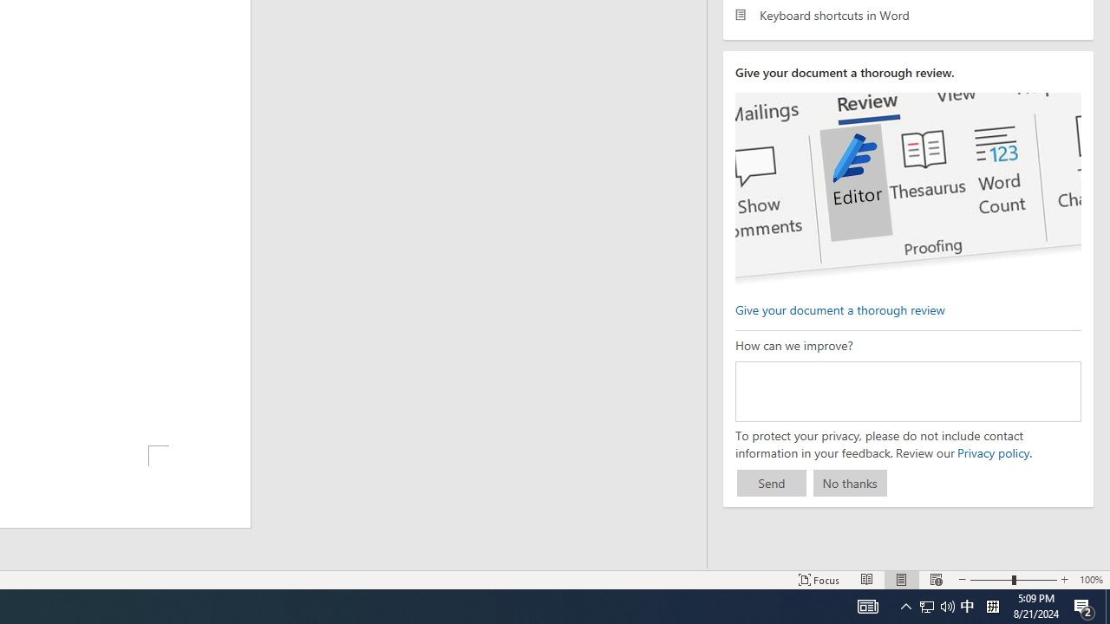  Describe the element at coordinates (907, 189) in the screenshot. I see `editor ui screenshot` at that location.